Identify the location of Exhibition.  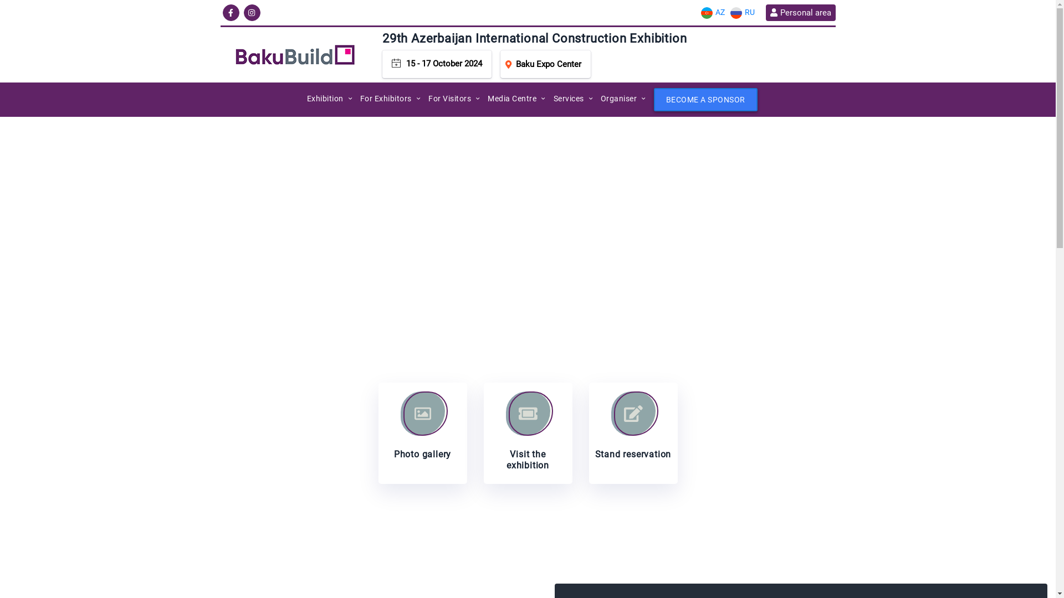
(325, 99).